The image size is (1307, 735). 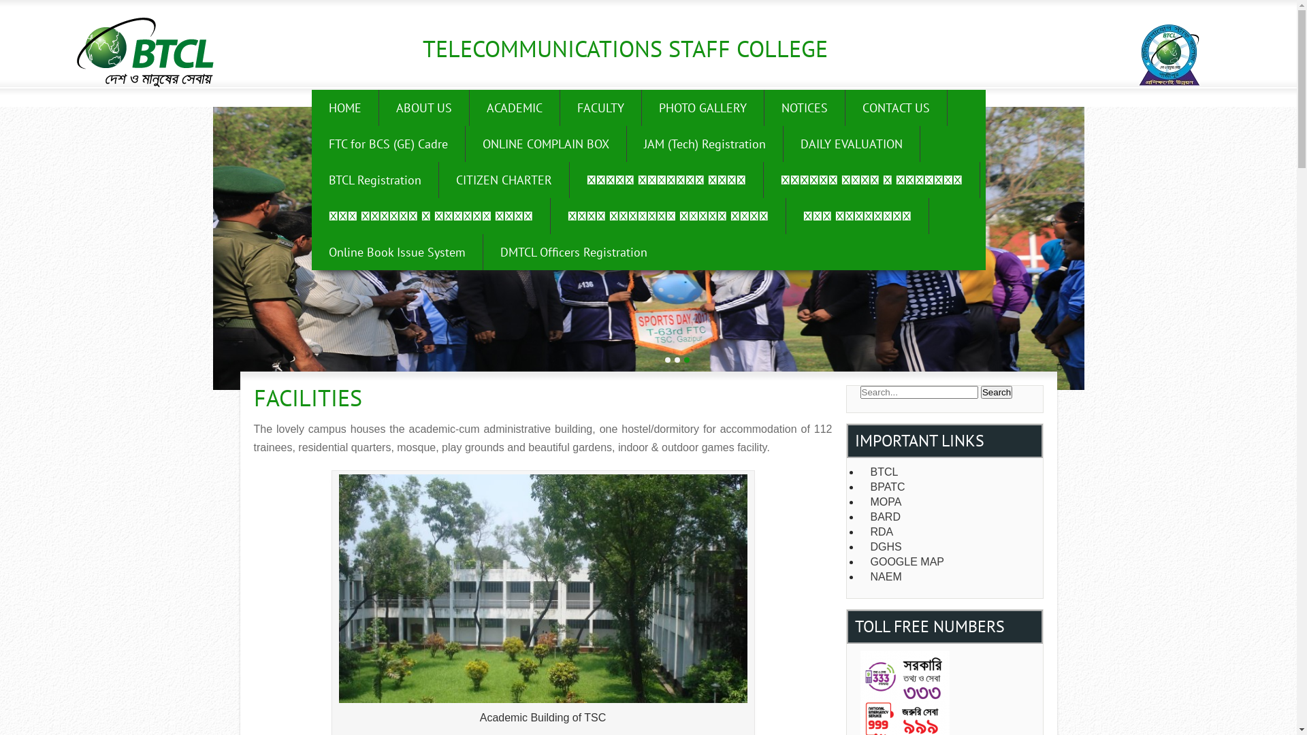 What do you see at coordinates (677, 360) in the screenshot?
I see `2` at bounding box center [677, 360].